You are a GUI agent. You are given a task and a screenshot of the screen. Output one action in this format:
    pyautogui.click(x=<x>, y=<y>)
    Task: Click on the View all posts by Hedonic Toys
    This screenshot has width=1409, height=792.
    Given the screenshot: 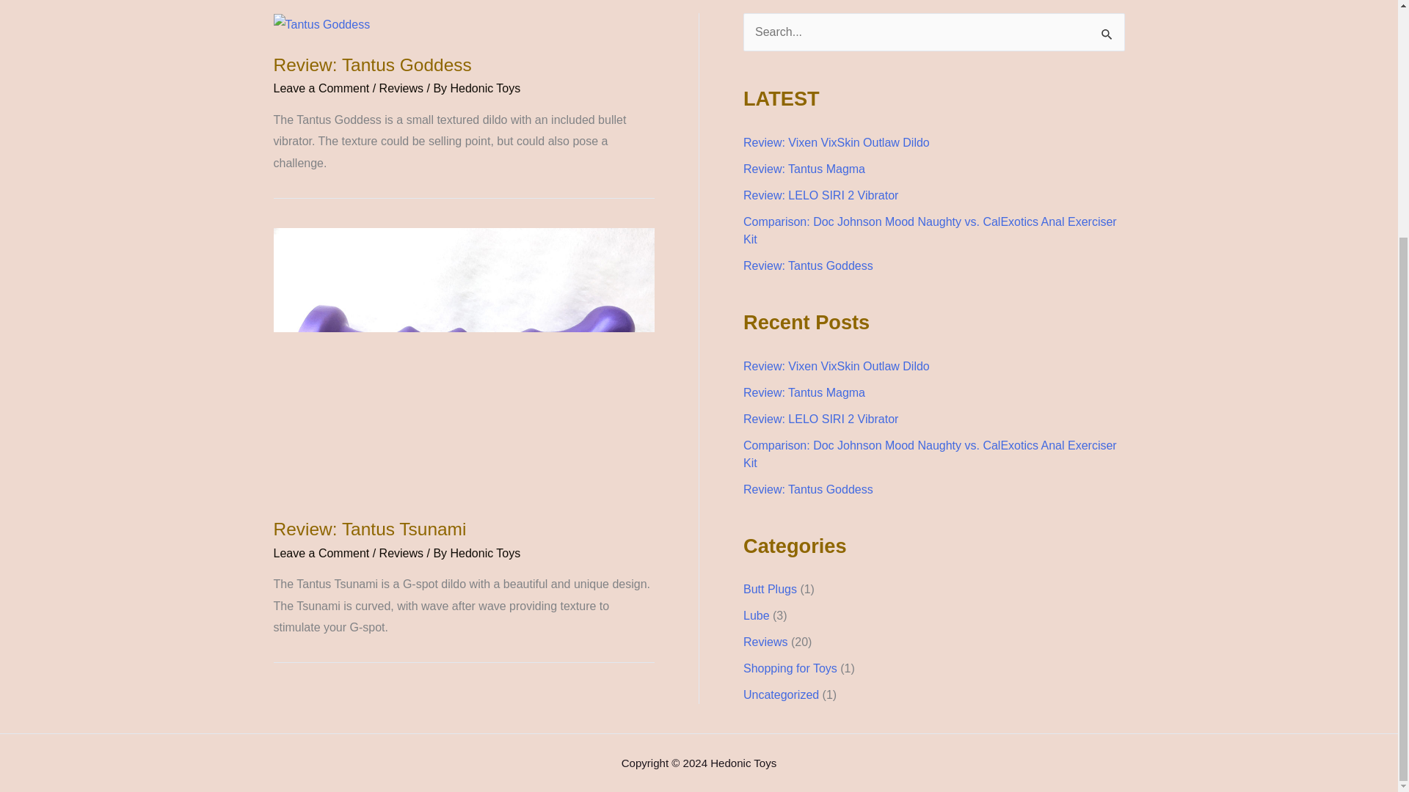 What is the action you would take?
    pyautogui.click(x=486, y=88)
    